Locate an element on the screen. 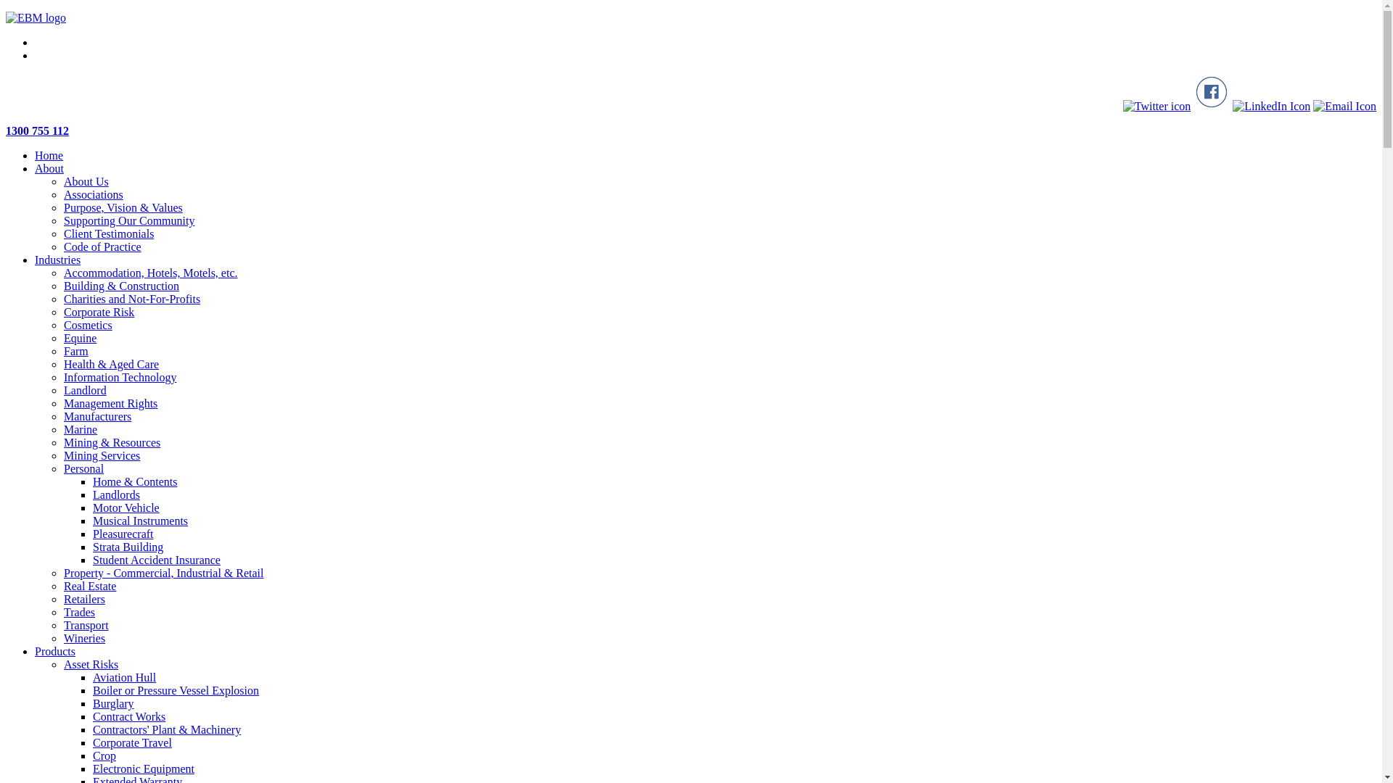  Code of Practice is located at coordinates (103, 246).